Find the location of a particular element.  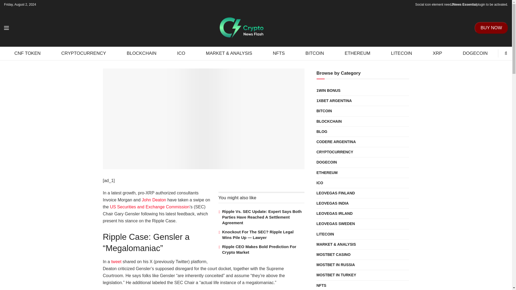

BUY NOW is located at coordinates (491, 28).